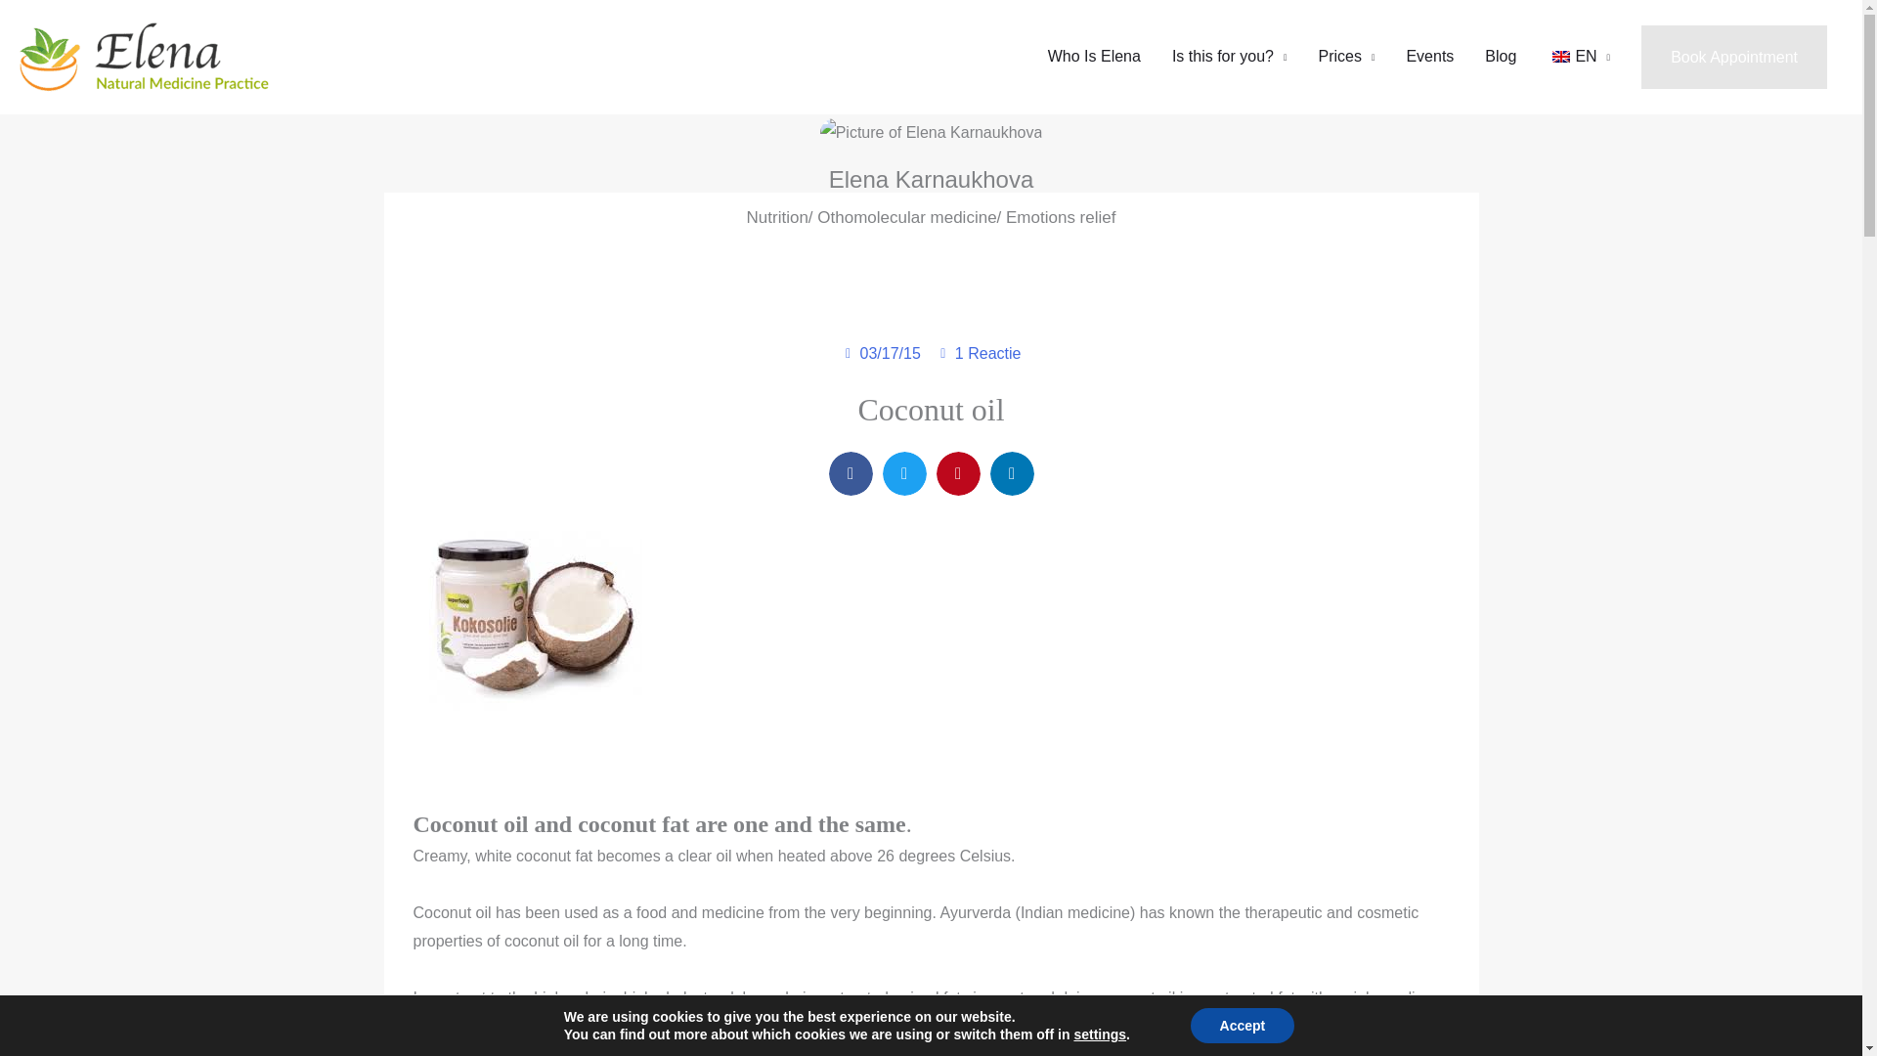  I want to click on Book Appointment, so click(1733, 57).